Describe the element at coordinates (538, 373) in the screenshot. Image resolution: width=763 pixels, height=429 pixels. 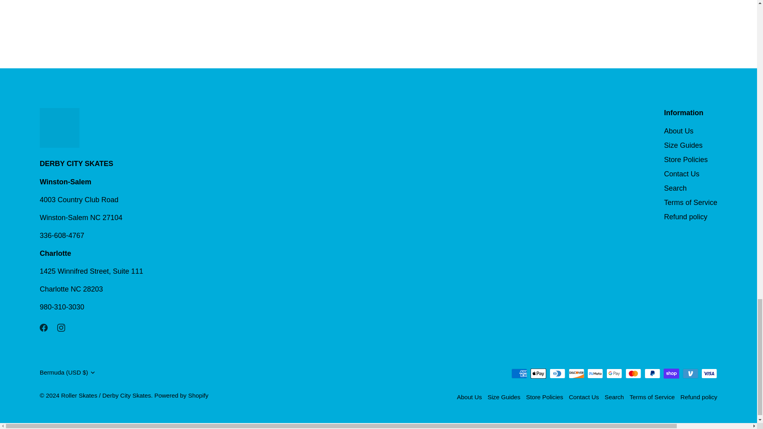
I see `Apple Pay` at that location.